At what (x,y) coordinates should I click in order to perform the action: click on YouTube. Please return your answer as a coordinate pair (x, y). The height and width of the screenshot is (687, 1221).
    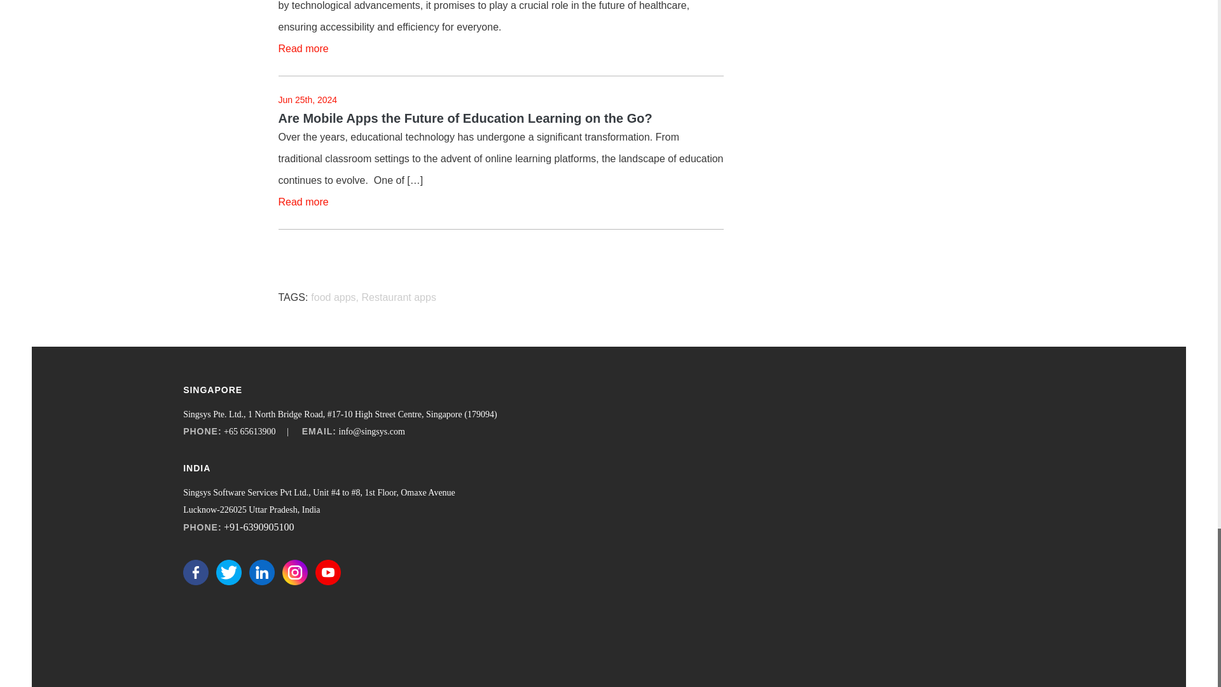
    Looking at the image, I should click on (328, 572).